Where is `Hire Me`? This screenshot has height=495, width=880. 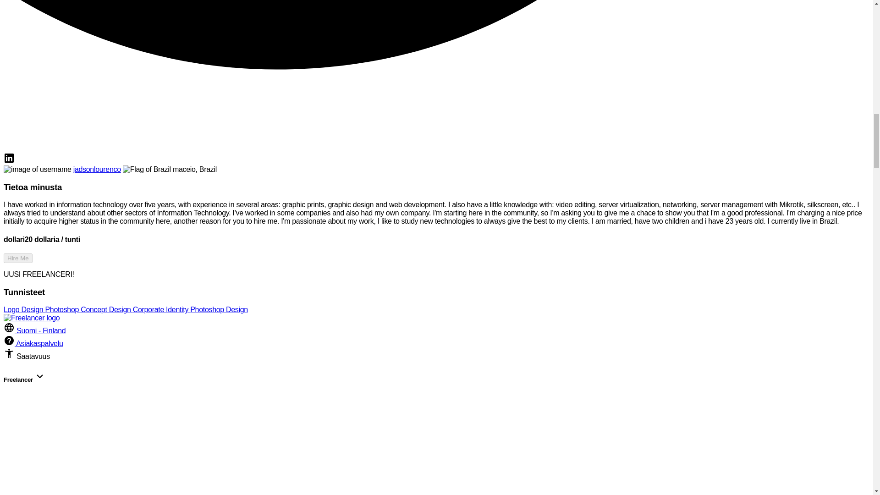 Hire Me is located at coordinates (18, 258).